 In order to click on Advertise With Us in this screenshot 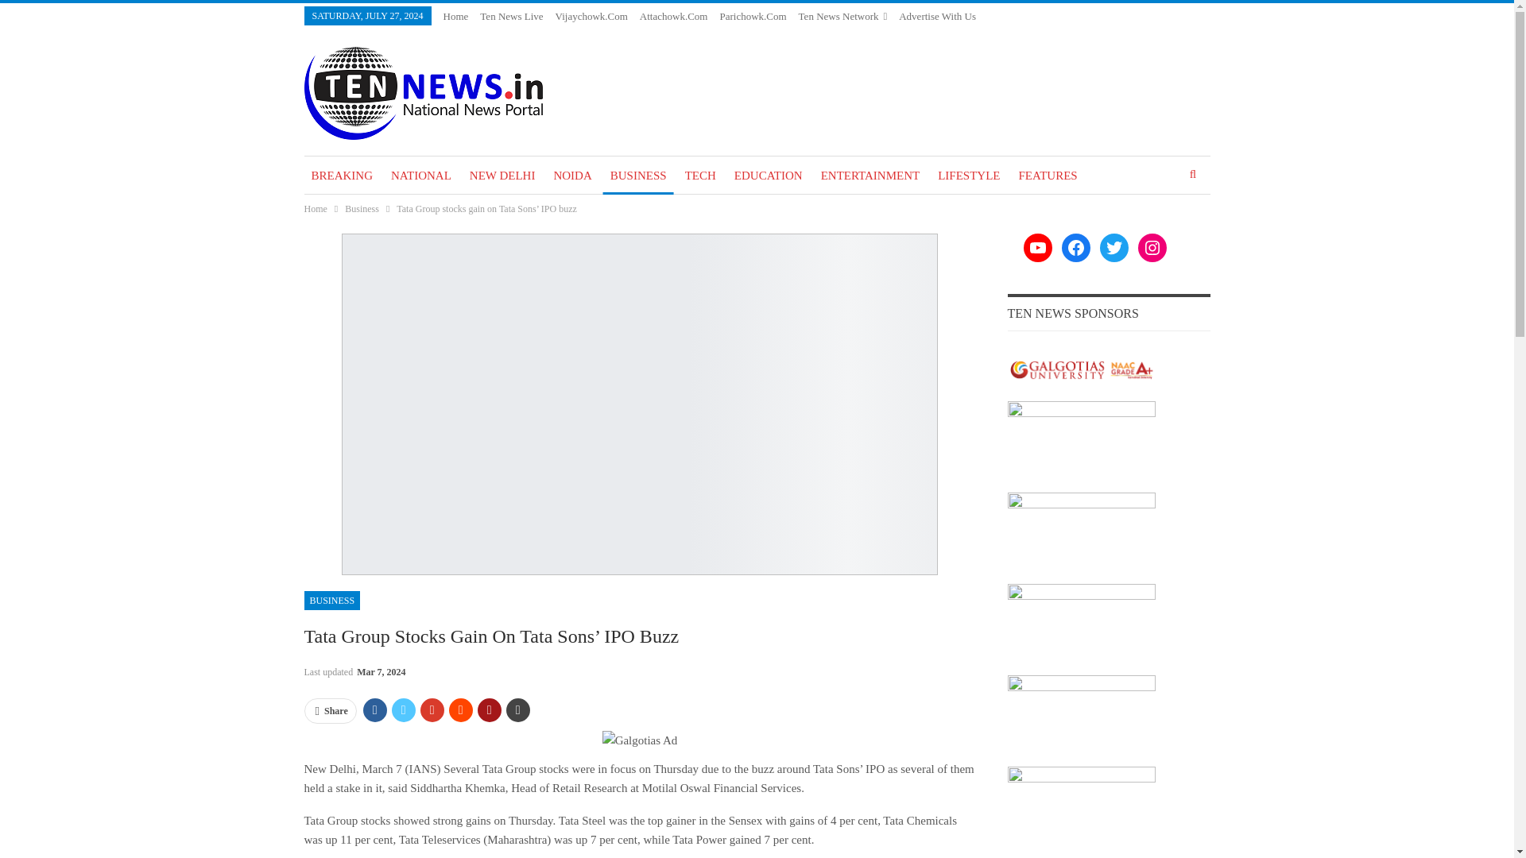, I will do `click(937, 16)`.